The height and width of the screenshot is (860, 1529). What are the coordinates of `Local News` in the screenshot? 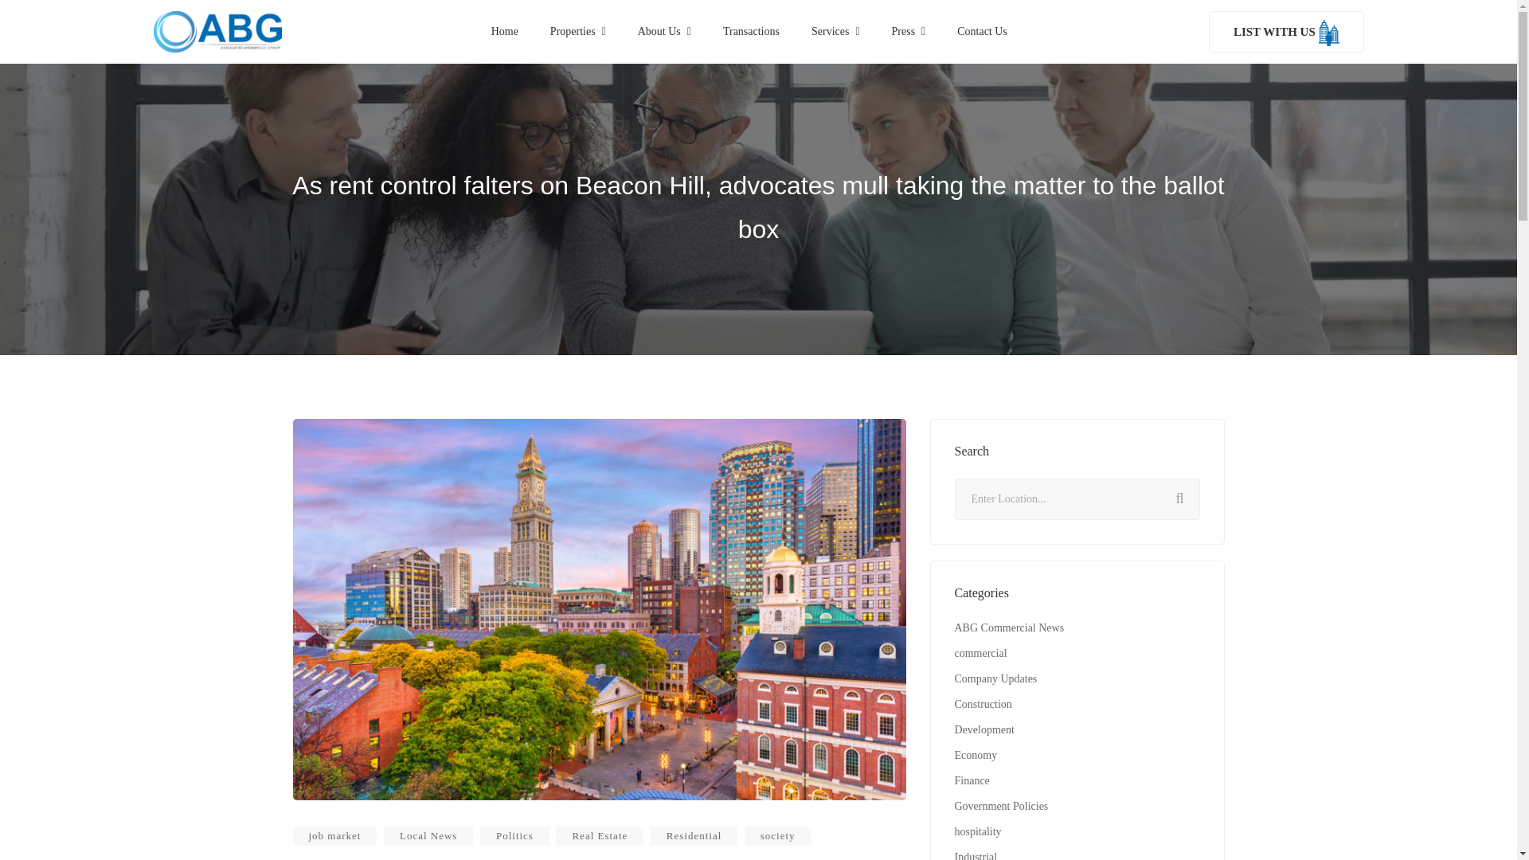 It's located at (428, 835).